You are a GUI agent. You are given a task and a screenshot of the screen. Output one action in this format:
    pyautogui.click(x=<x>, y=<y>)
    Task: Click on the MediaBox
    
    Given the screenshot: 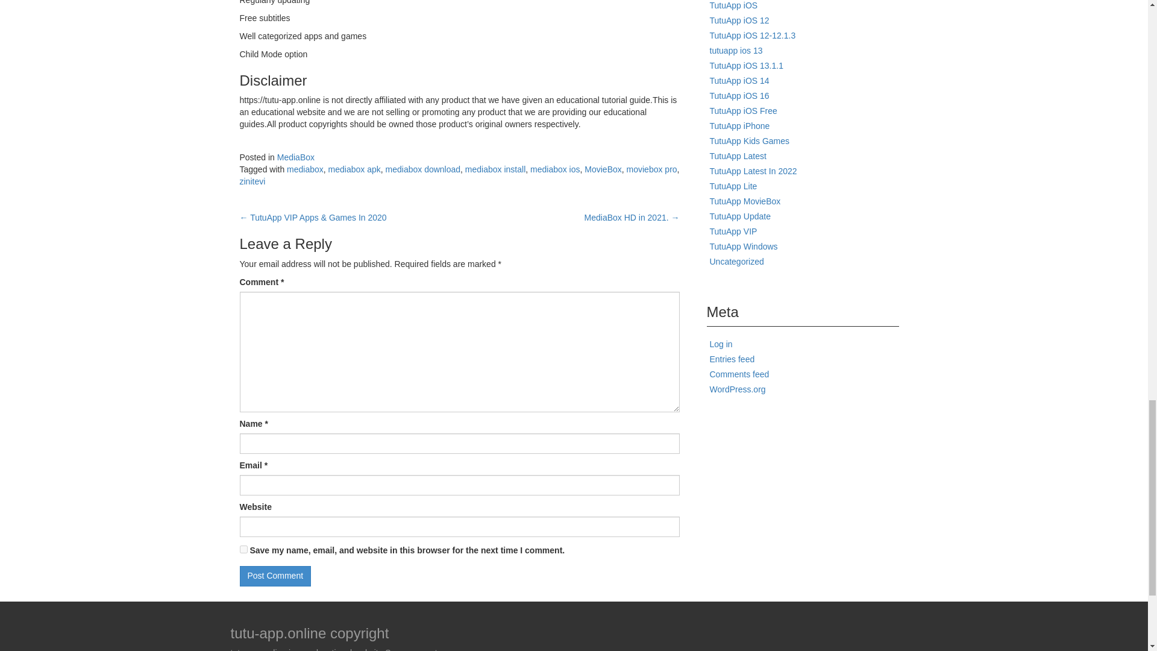 What is the action you would take?
    pyautogui.click(x=296, y=157)
    